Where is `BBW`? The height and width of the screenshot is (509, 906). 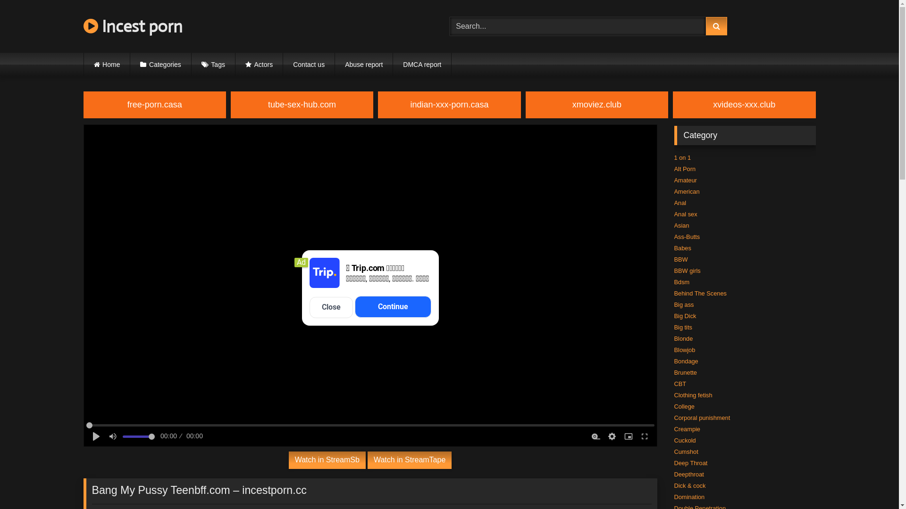 BBW is located at coordinates (680, 259).